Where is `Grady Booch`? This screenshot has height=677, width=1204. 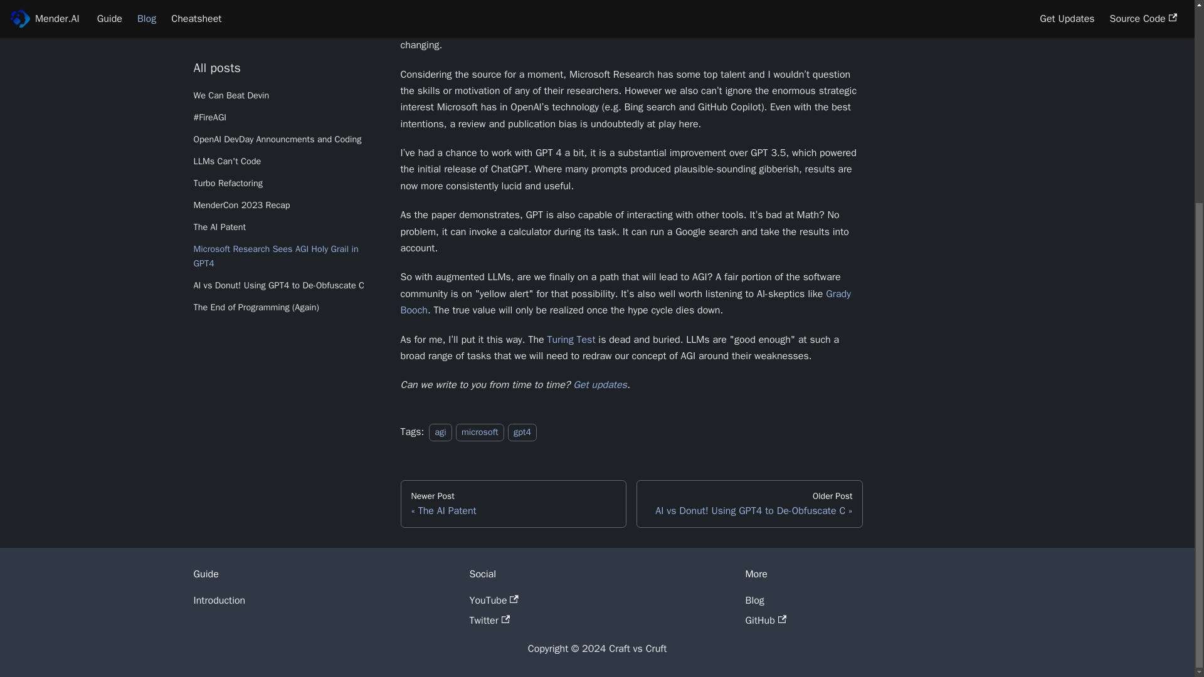
Grady Booch is located at coordinates (513, 504).